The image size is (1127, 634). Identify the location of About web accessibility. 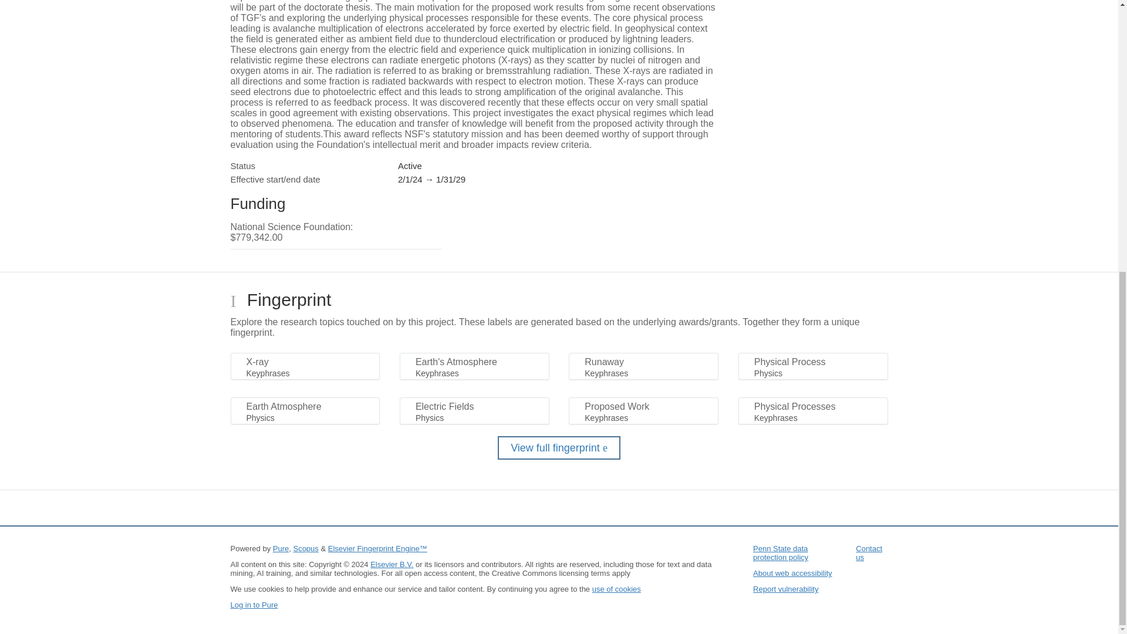
(792, 573).